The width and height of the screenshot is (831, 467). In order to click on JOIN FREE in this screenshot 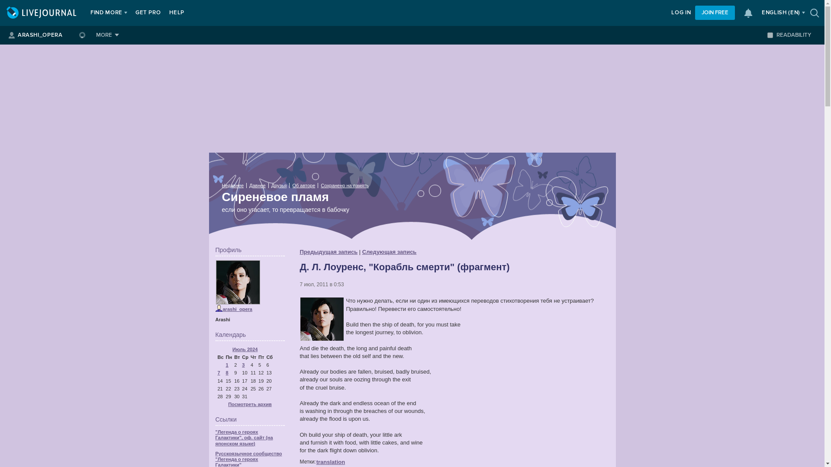, I will do `click(715, 13)`.